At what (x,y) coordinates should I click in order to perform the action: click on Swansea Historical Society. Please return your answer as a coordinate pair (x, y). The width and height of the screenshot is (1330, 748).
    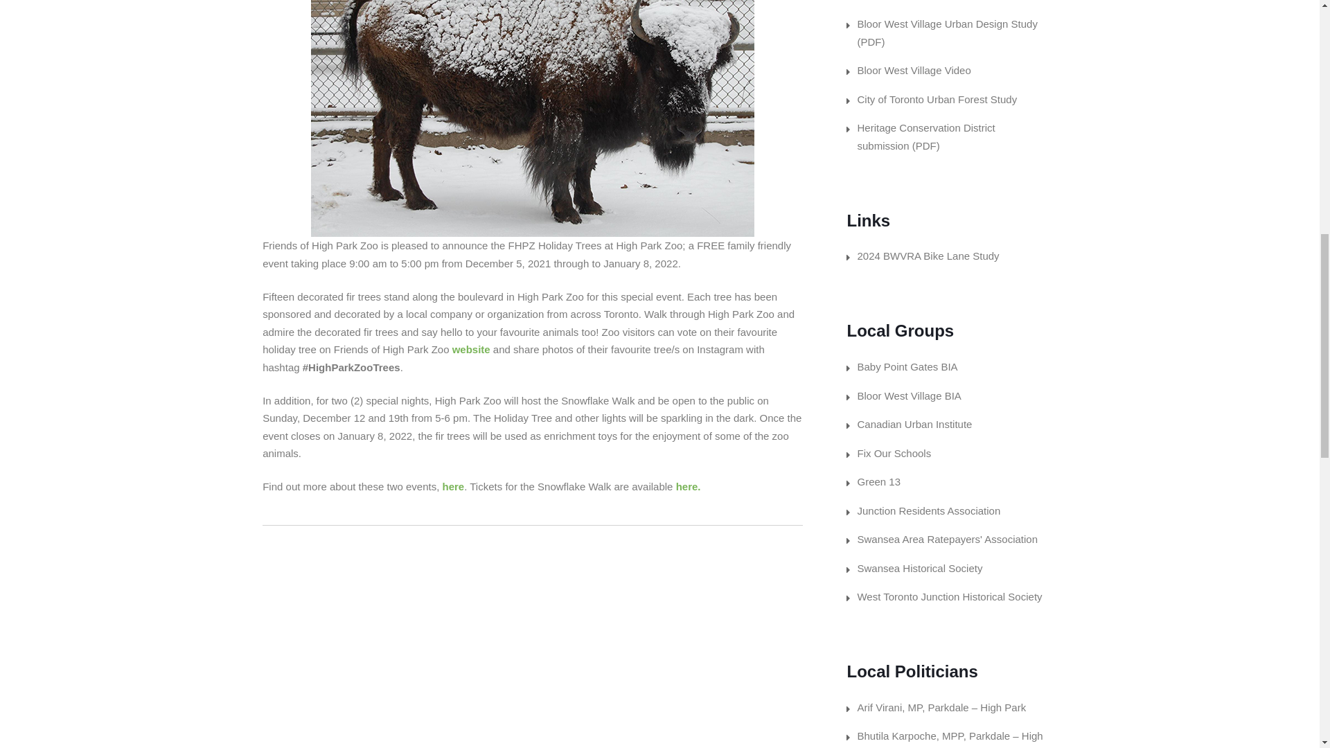
    Looking at the image, I should click on (919, 568).